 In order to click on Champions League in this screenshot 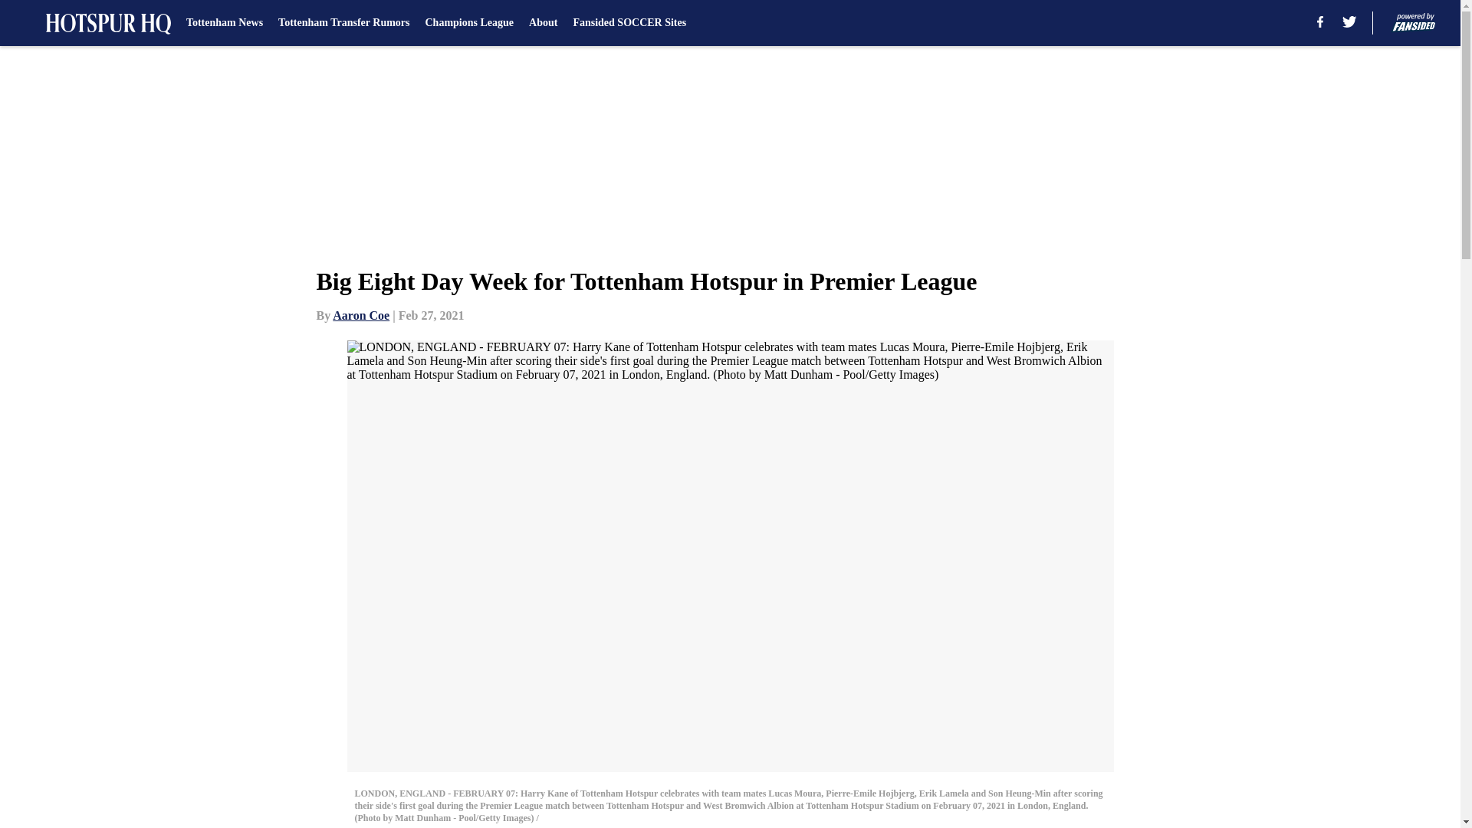, I will do `click(469, 23)`.